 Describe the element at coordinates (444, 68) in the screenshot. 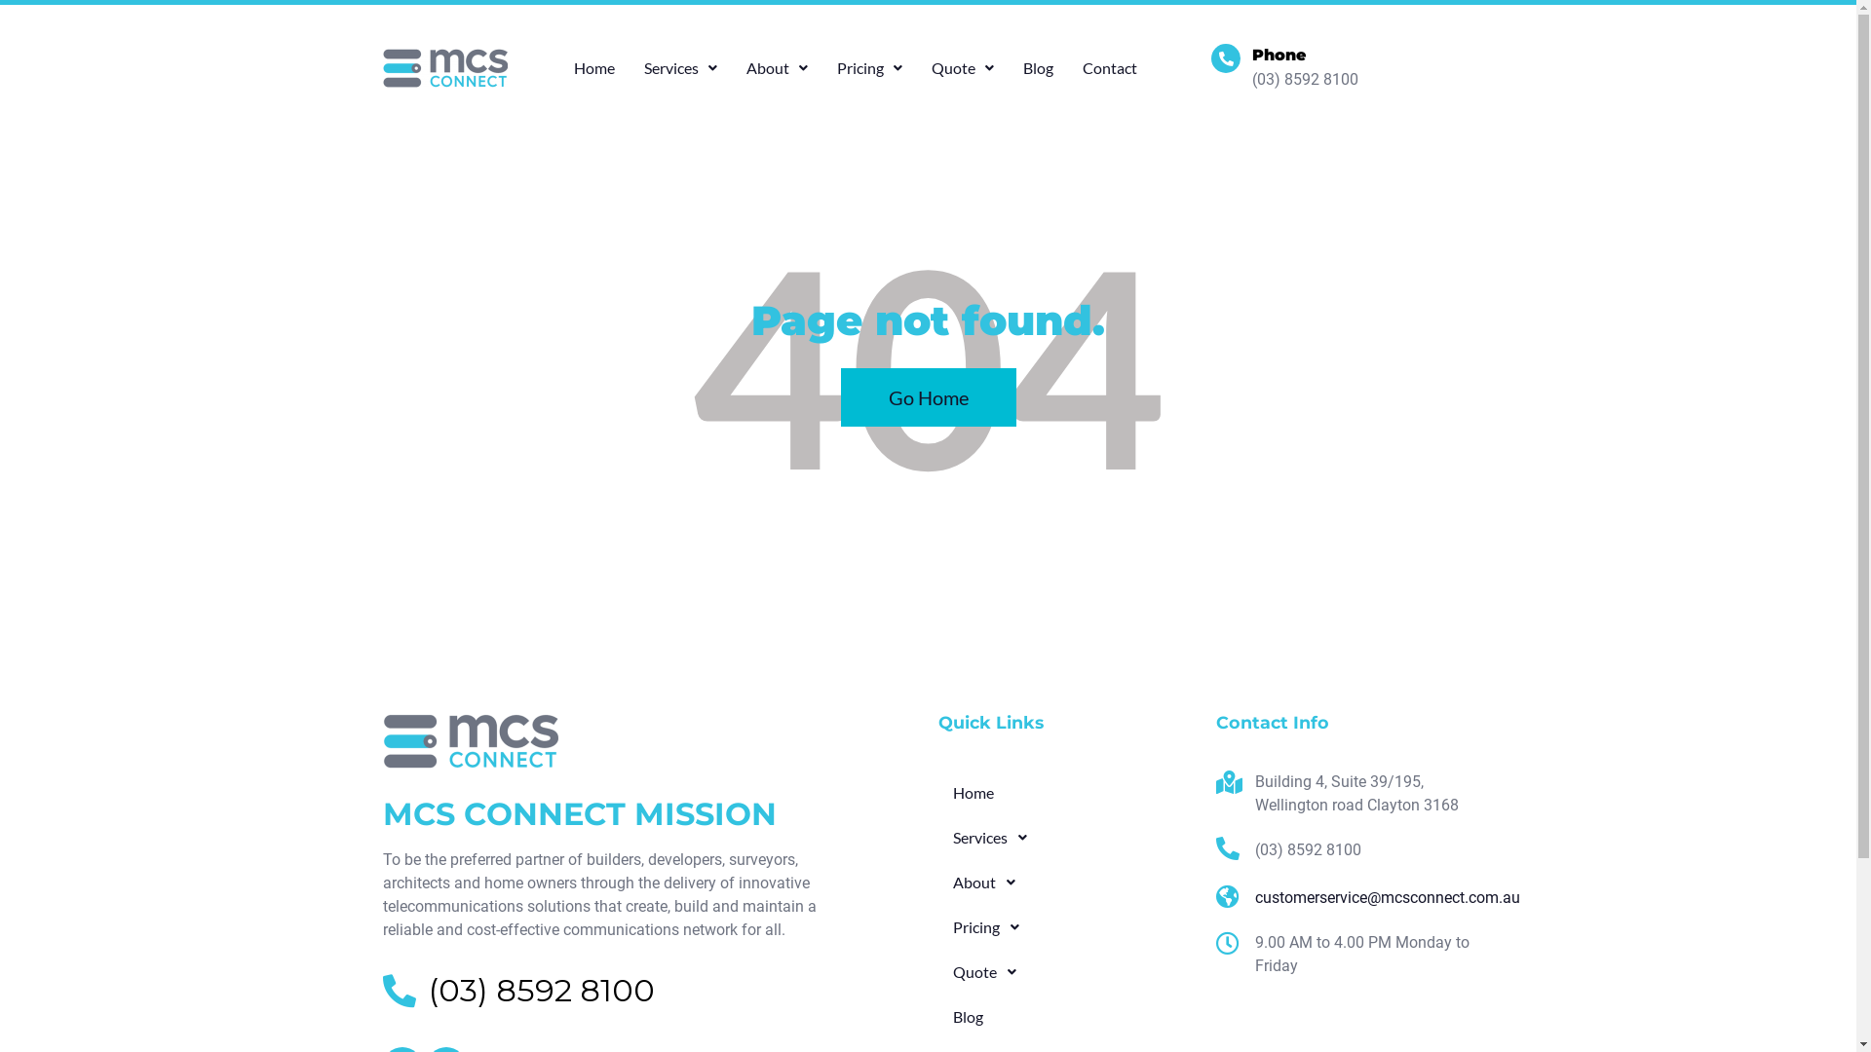

I see `logo-mcs` at that location.